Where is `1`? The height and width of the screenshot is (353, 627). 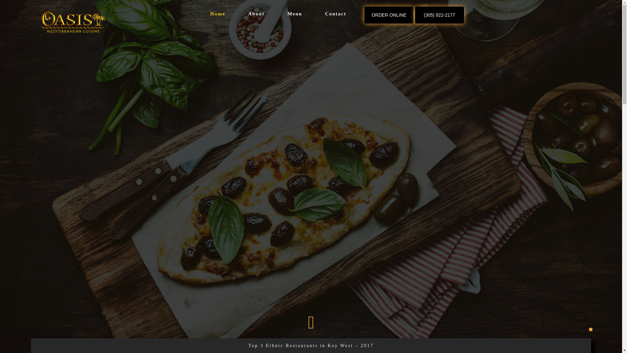 1 is located at coordinates (591, 329).